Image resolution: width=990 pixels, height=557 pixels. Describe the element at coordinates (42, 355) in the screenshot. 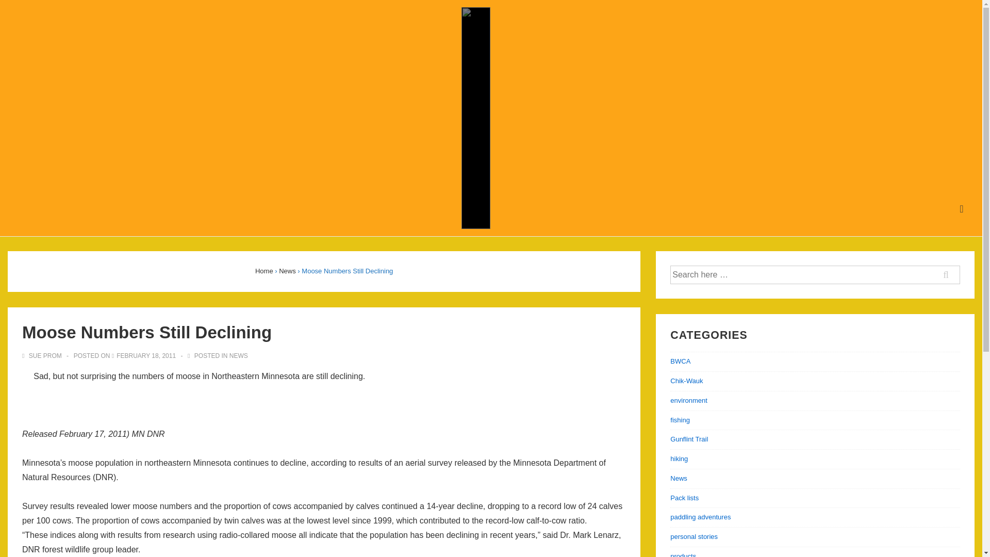

I see `View all posts by Sue Prom` at that location.